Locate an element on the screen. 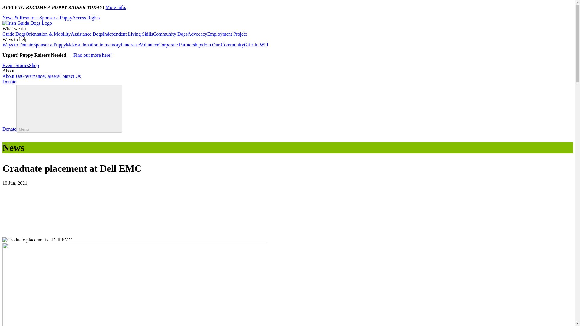 Image resolution: width=580 pixels, height=326 pixels. Gifts in Will is located at coordinates (256, 45).